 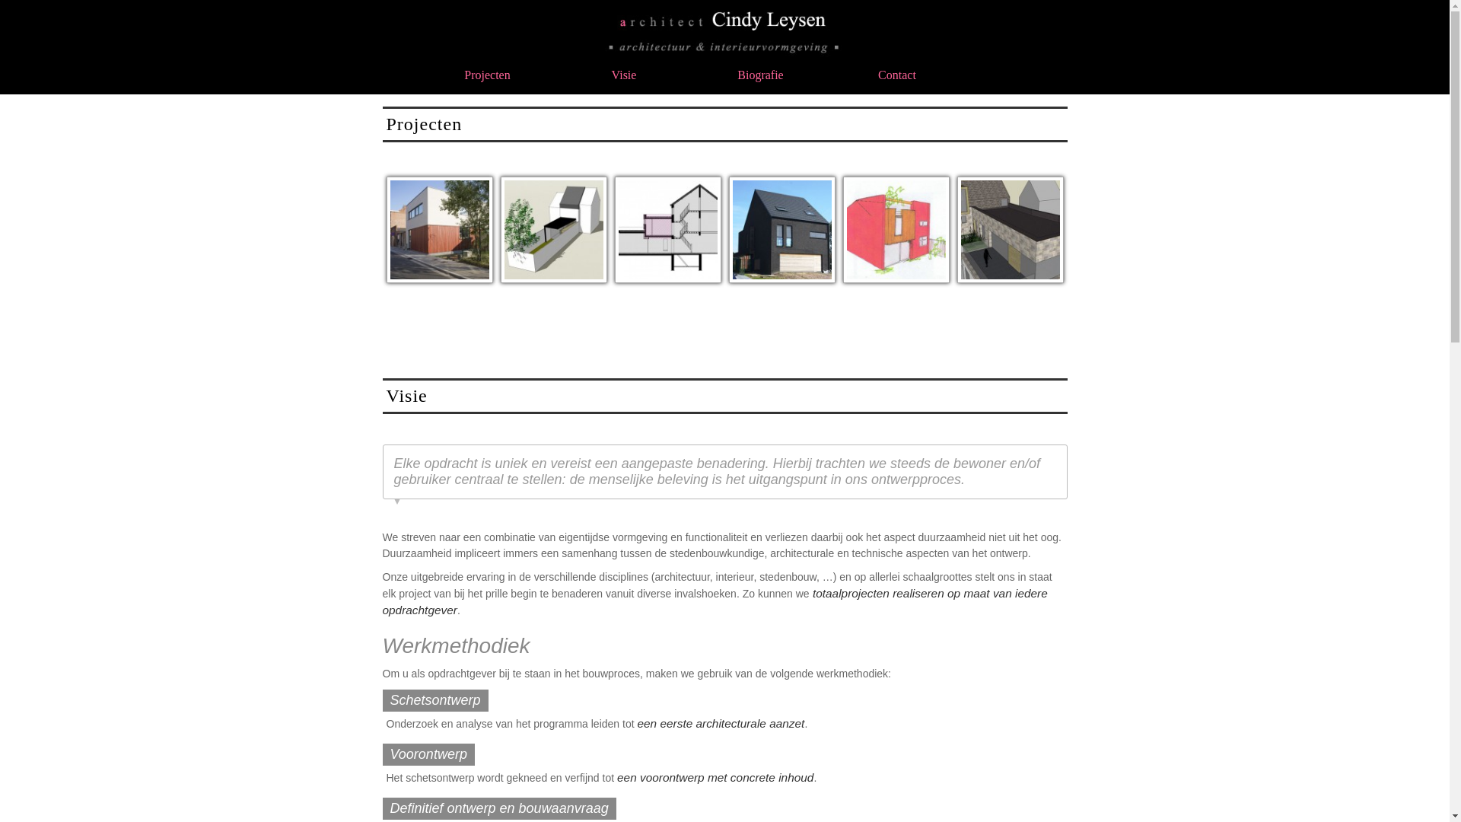 I want to click on Woning VH, so click(x=667, y=230).